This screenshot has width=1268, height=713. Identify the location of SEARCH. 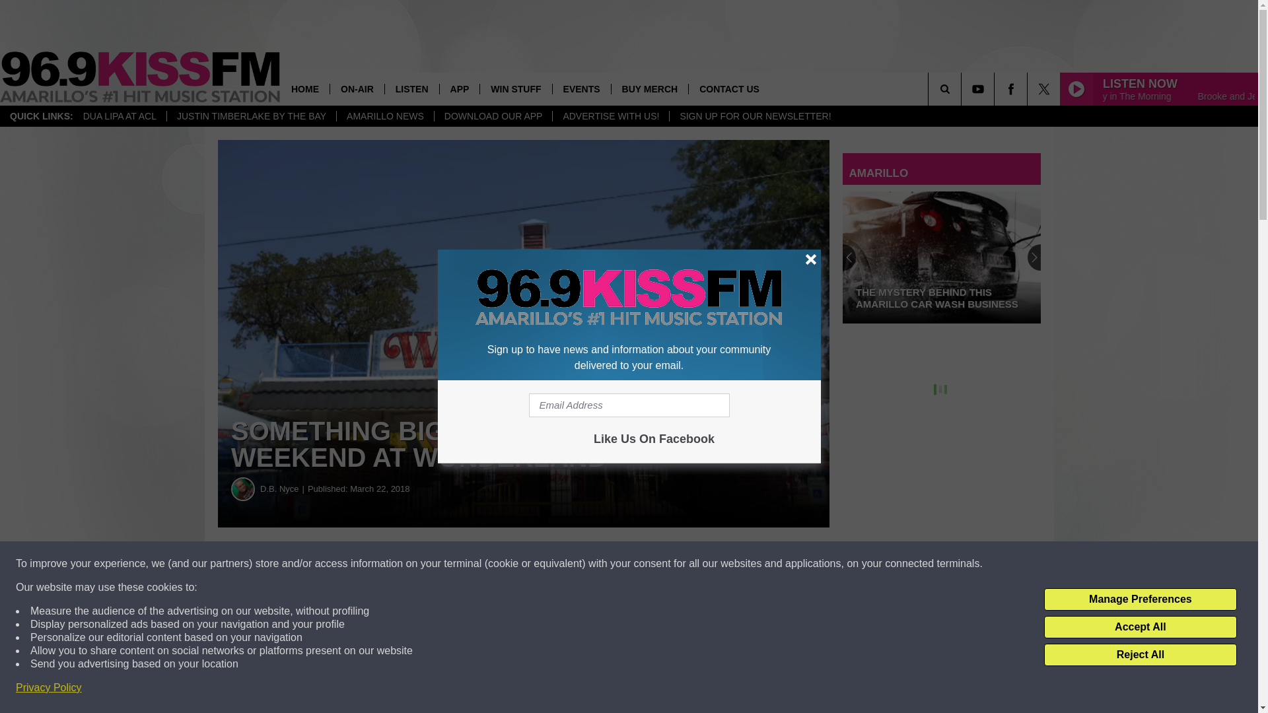
(963, 88).